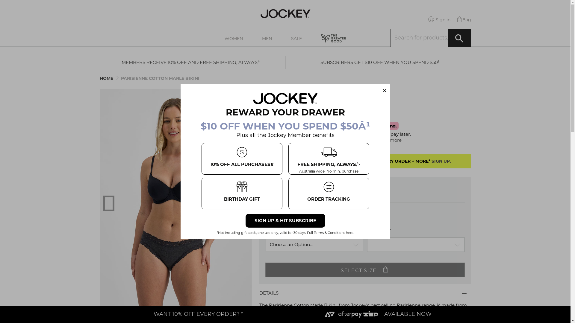 This screenshot has width=575, height=323. Describe the element at coordinates (291, 214) in the screenshot. I see `Charcoal Marle` at that location.